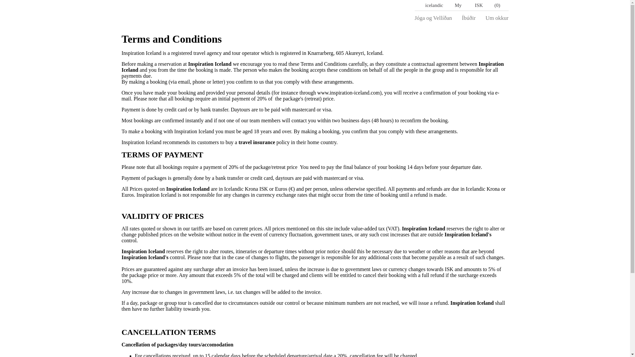  What do you see at coordinates (434, 5) in the screenshot?
I see `icelandic` at bounding box center [434, 5].